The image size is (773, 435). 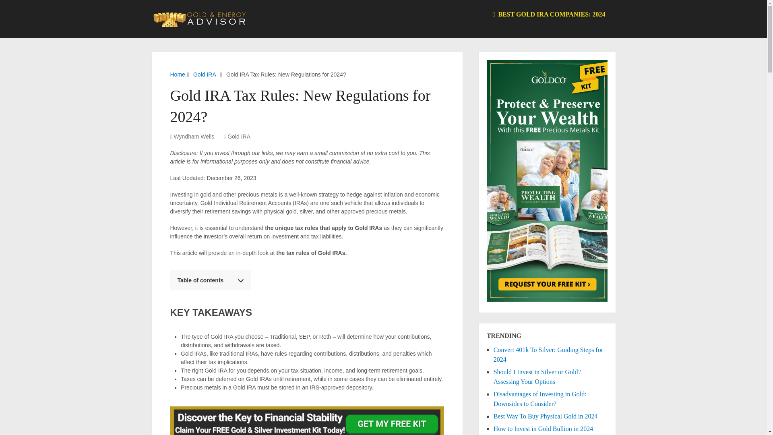 I want to click on Should I Invest in Silver or Gold? Assessing Your Options, so click(x=537, y=376).